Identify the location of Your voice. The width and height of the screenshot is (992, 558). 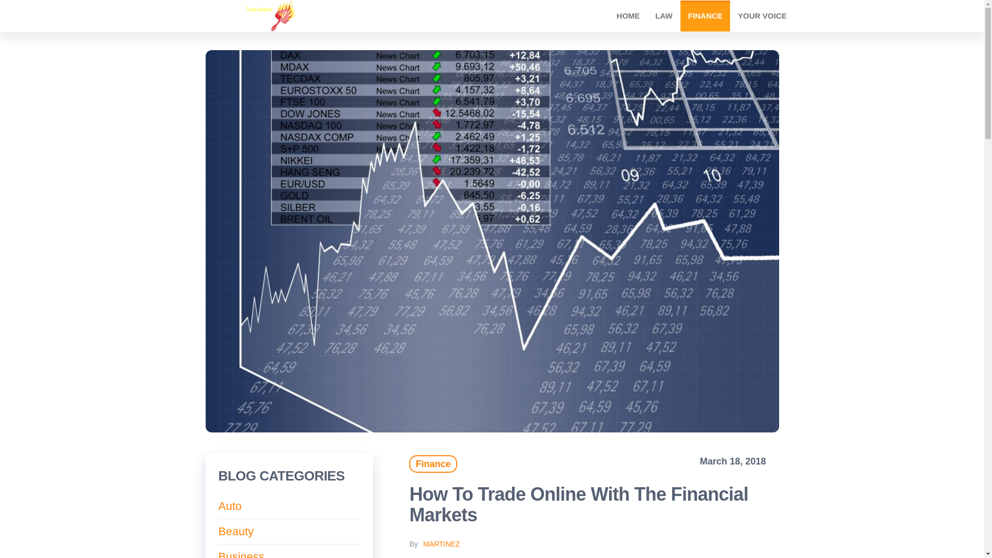
(762, 16).